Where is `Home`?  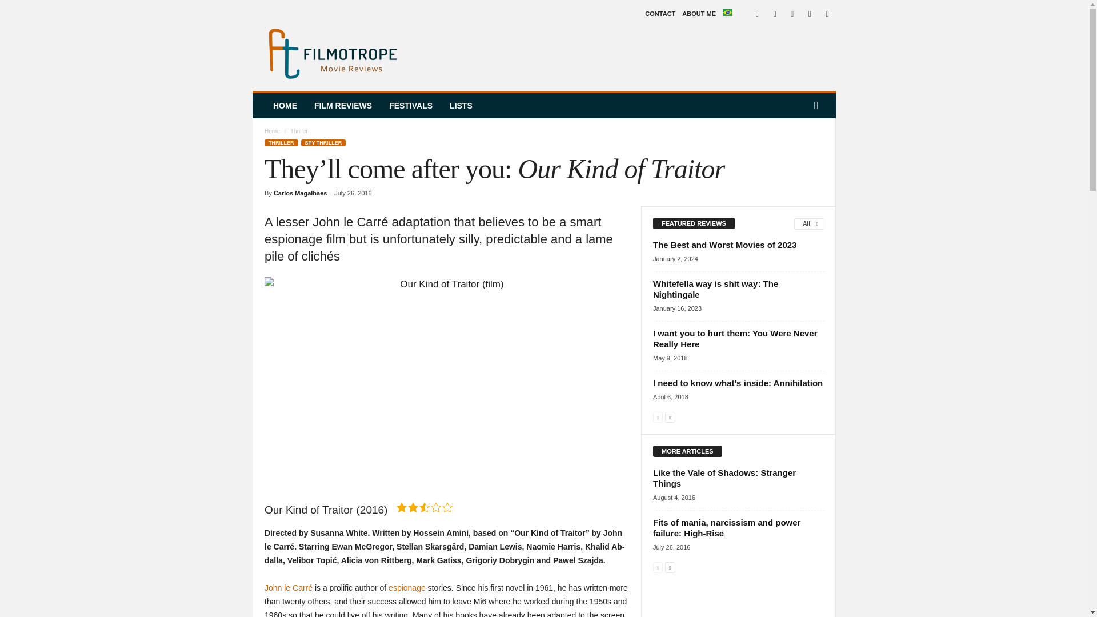 Home is located at coordinates (272, 131).